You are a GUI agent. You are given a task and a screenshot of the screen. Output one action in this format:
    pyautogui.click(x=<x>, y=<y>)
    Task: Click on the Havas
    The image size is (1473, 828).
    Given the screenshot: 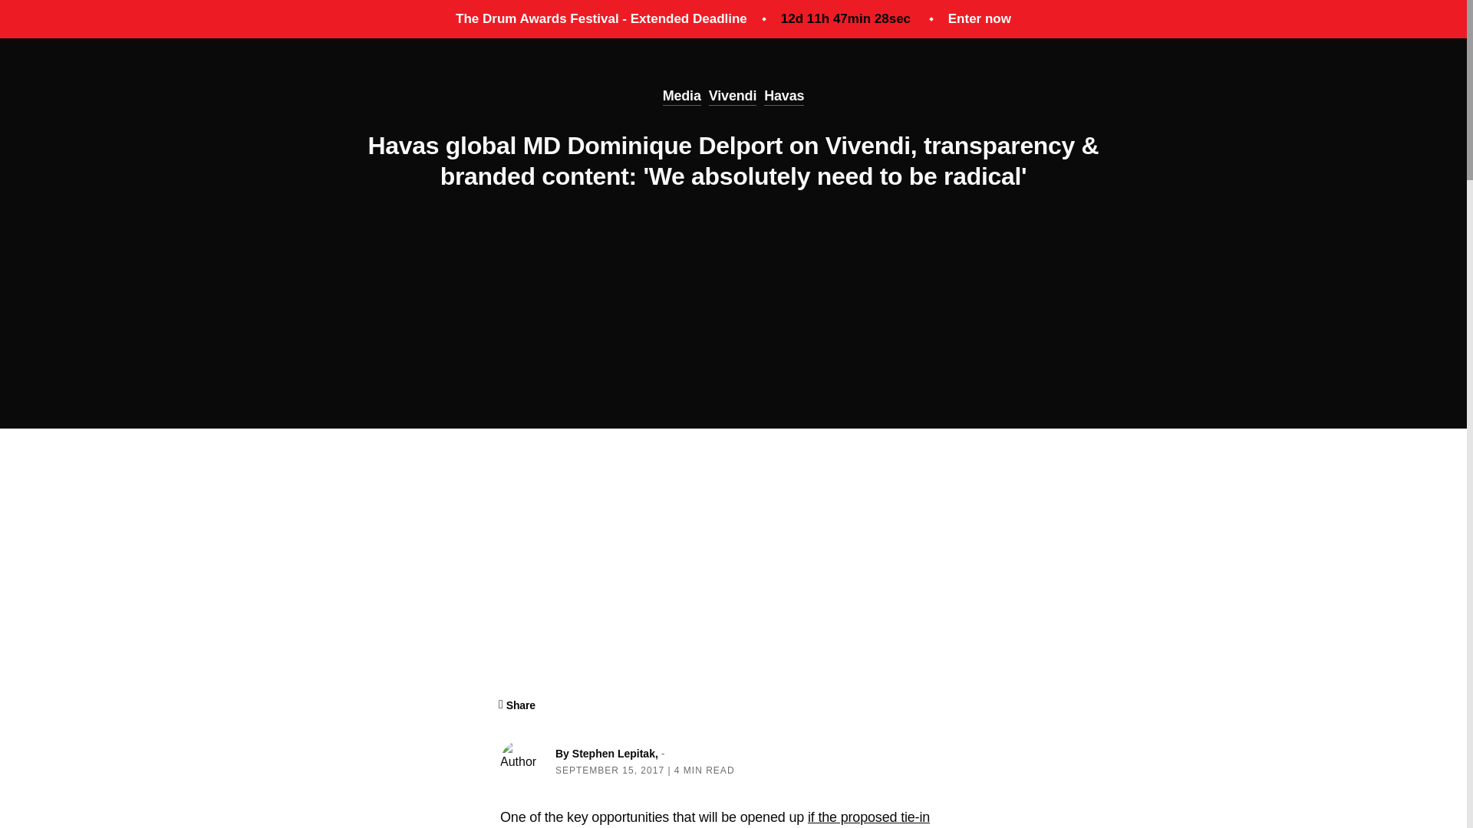 What is the action you would take?
    pyautogui.click(x=784, y=97)
    